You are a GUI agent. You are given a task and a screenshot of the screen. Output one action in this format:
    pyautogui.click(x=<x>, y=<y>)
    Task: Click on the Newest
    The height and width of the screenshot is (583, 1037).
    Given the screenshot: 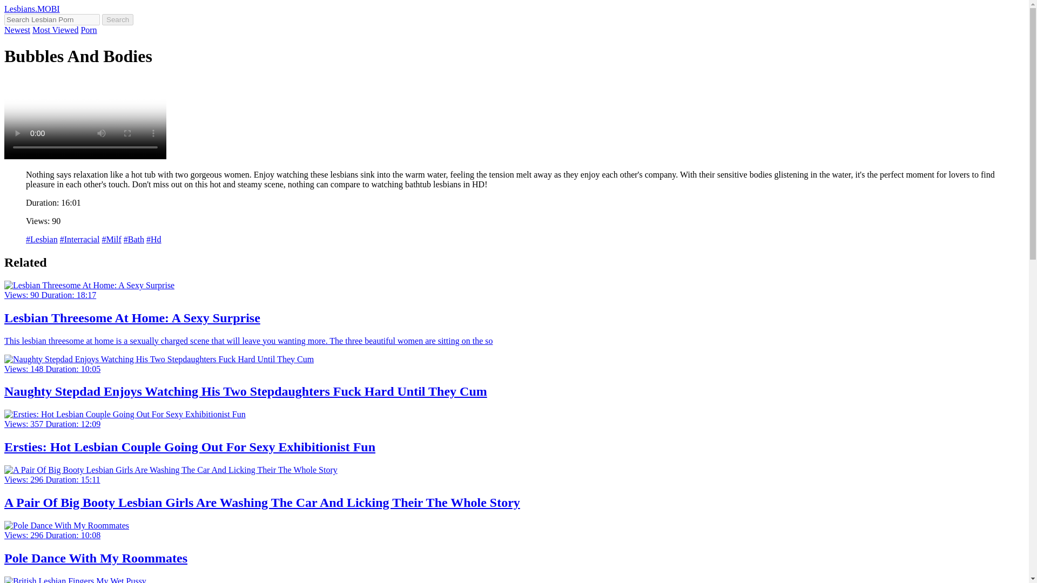 What is the action you would take?
    pyautogui.click(x=17, y=30)
    